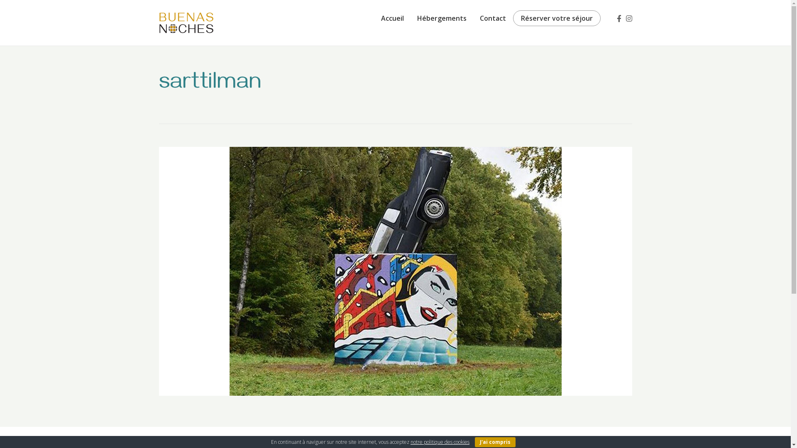 This screenshot has width=797, height=448. What do you see at coordinates (495, 442) in the screenshot?
I see `J'ai compris` at bounding box center [495, 442].